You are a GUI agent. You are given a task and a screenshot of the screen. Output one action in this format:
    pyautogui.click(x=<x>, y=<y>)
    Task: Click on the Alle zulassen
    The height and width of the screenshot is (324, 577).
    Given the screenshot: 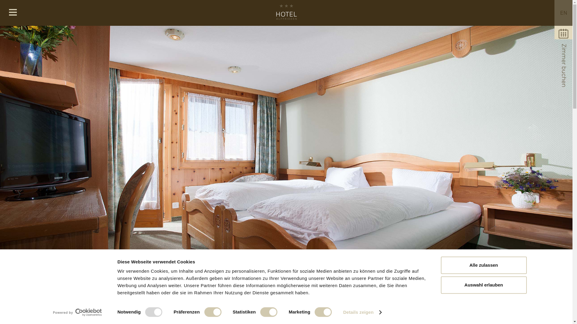 What is the action you would take?
    pyautogui.click(x=484, y=265)
    